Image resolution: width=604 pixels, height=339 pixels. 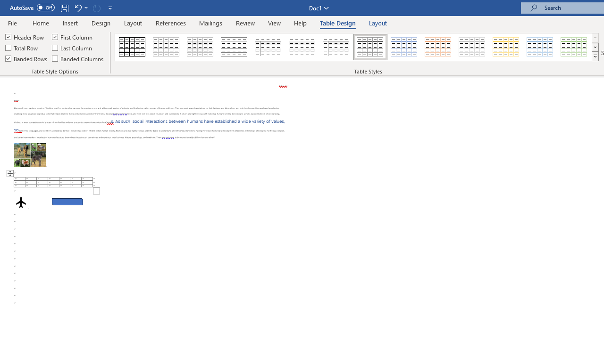 What do you see at coordinates (132, 47) in the screenshot?
I see `Table Grid` at bounding box center [132, 47].